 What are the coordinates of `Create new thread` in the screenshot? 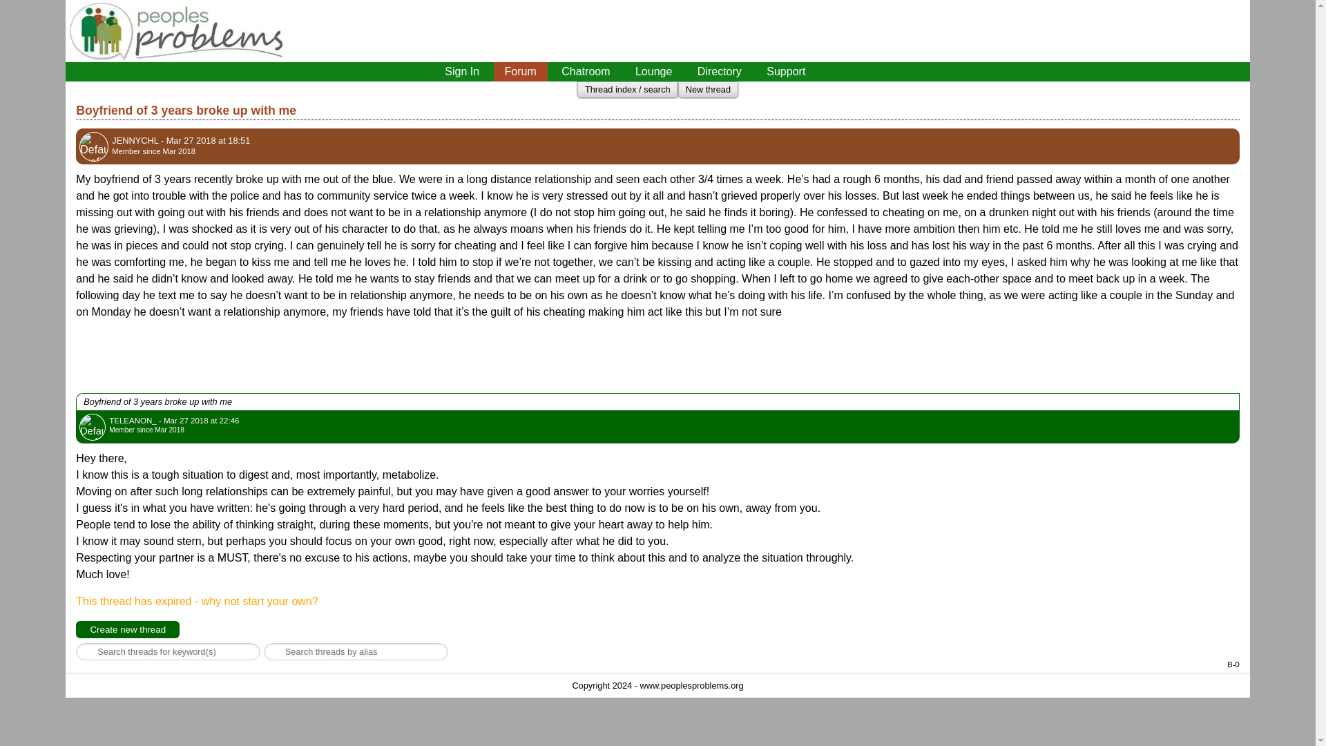 It's located at (127, 629).